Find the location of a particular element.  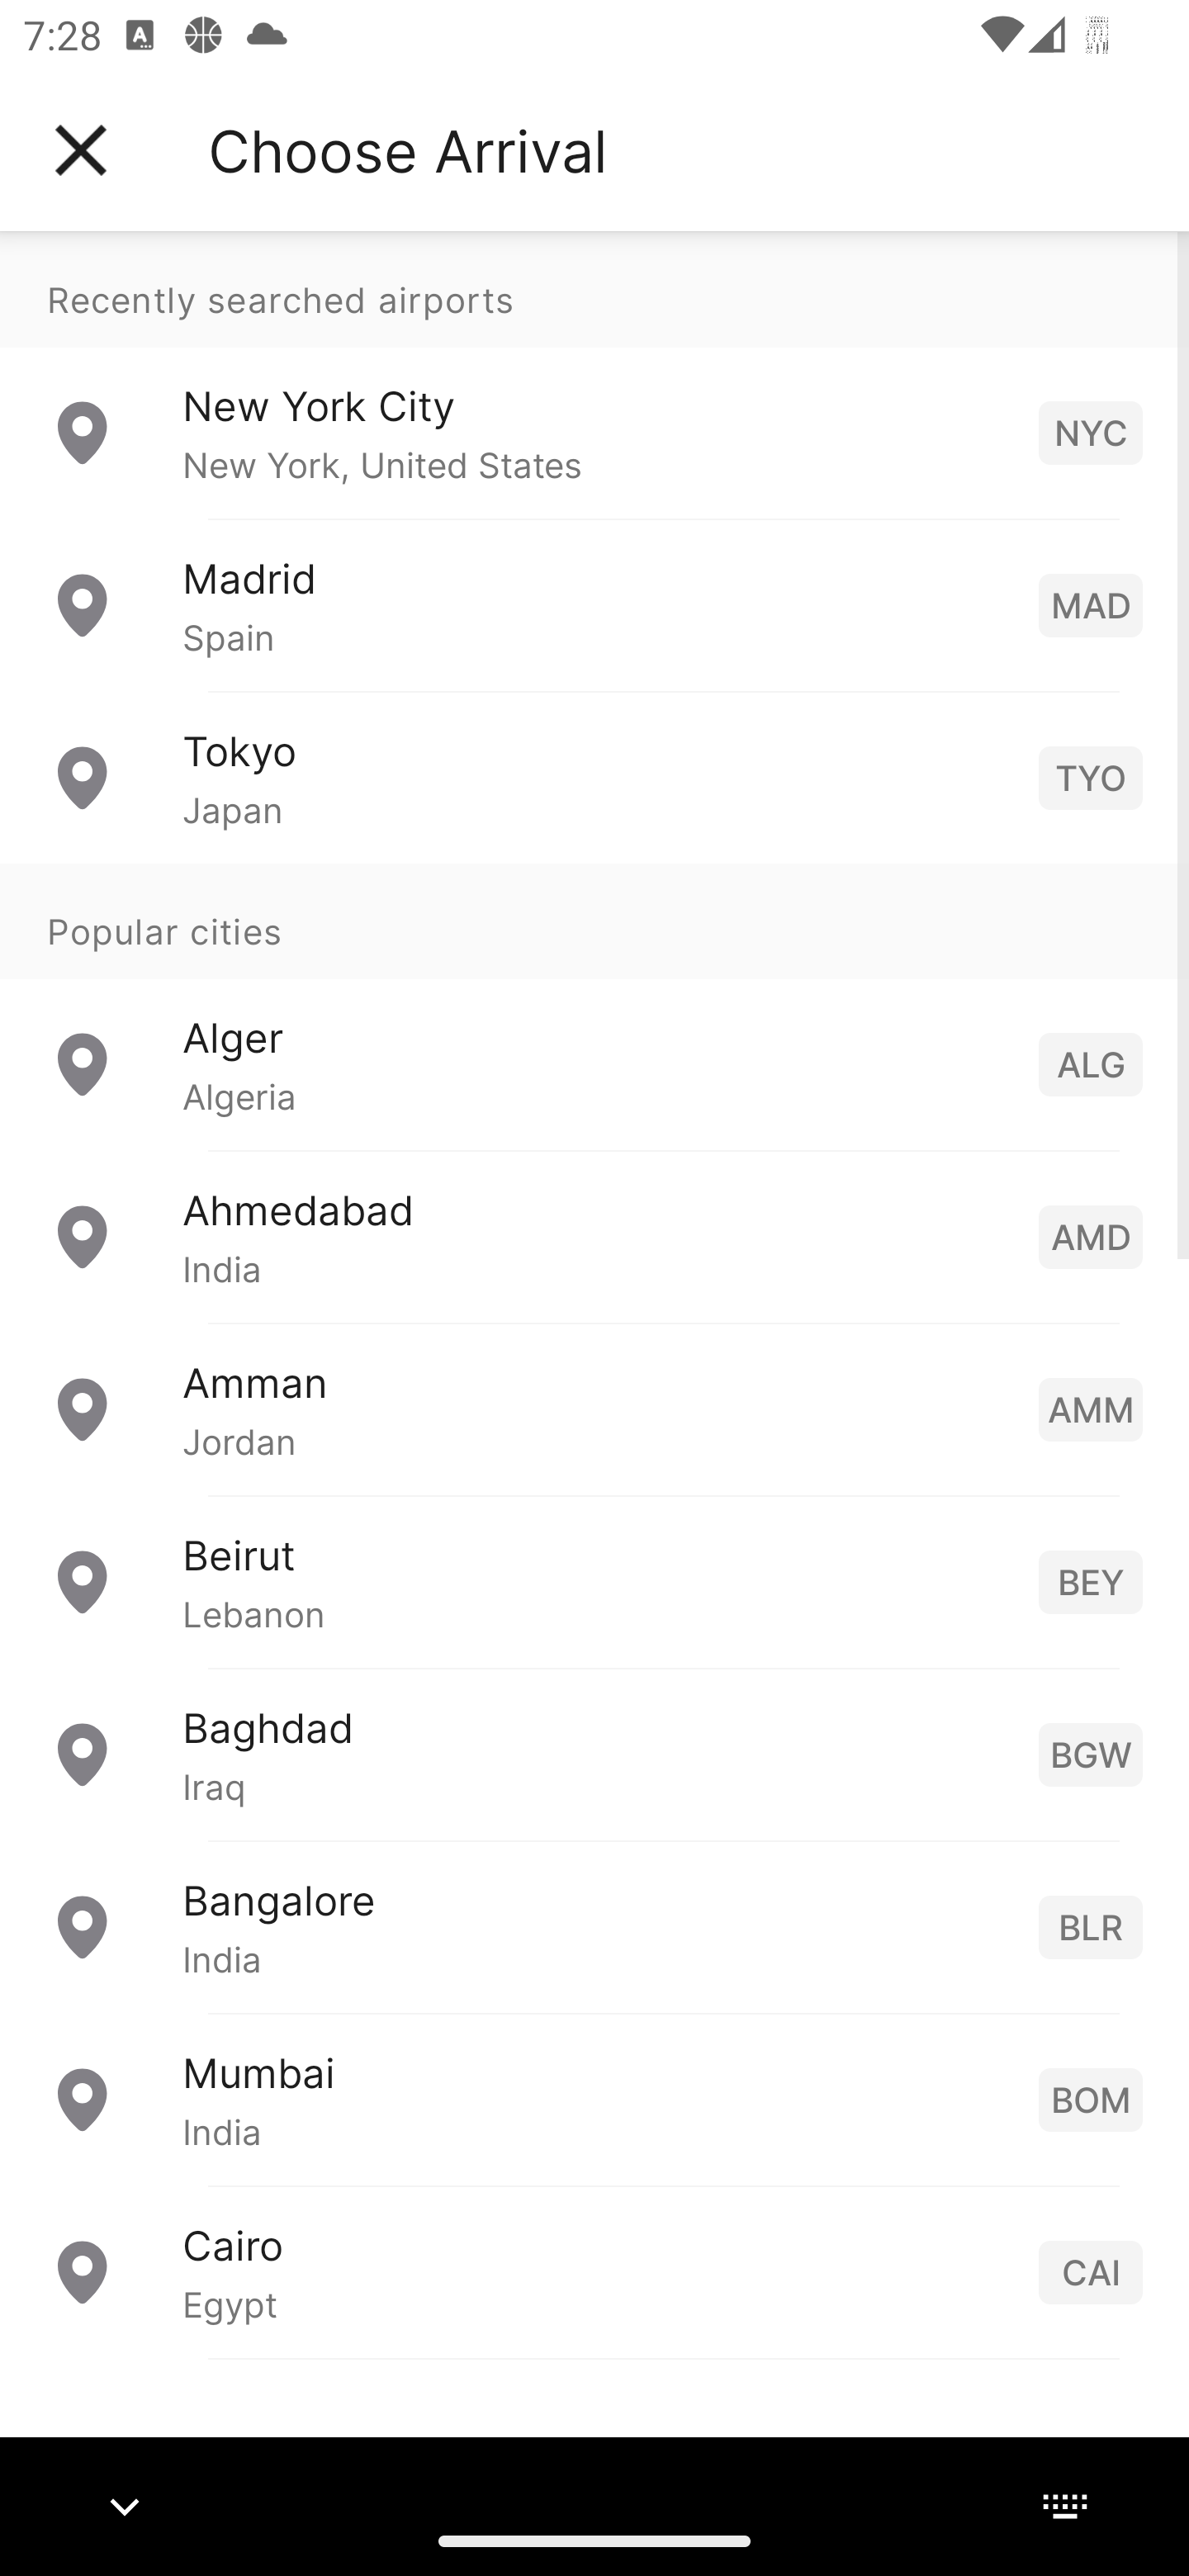

Mumbai India BOM is located at coordinates (594, 2097).